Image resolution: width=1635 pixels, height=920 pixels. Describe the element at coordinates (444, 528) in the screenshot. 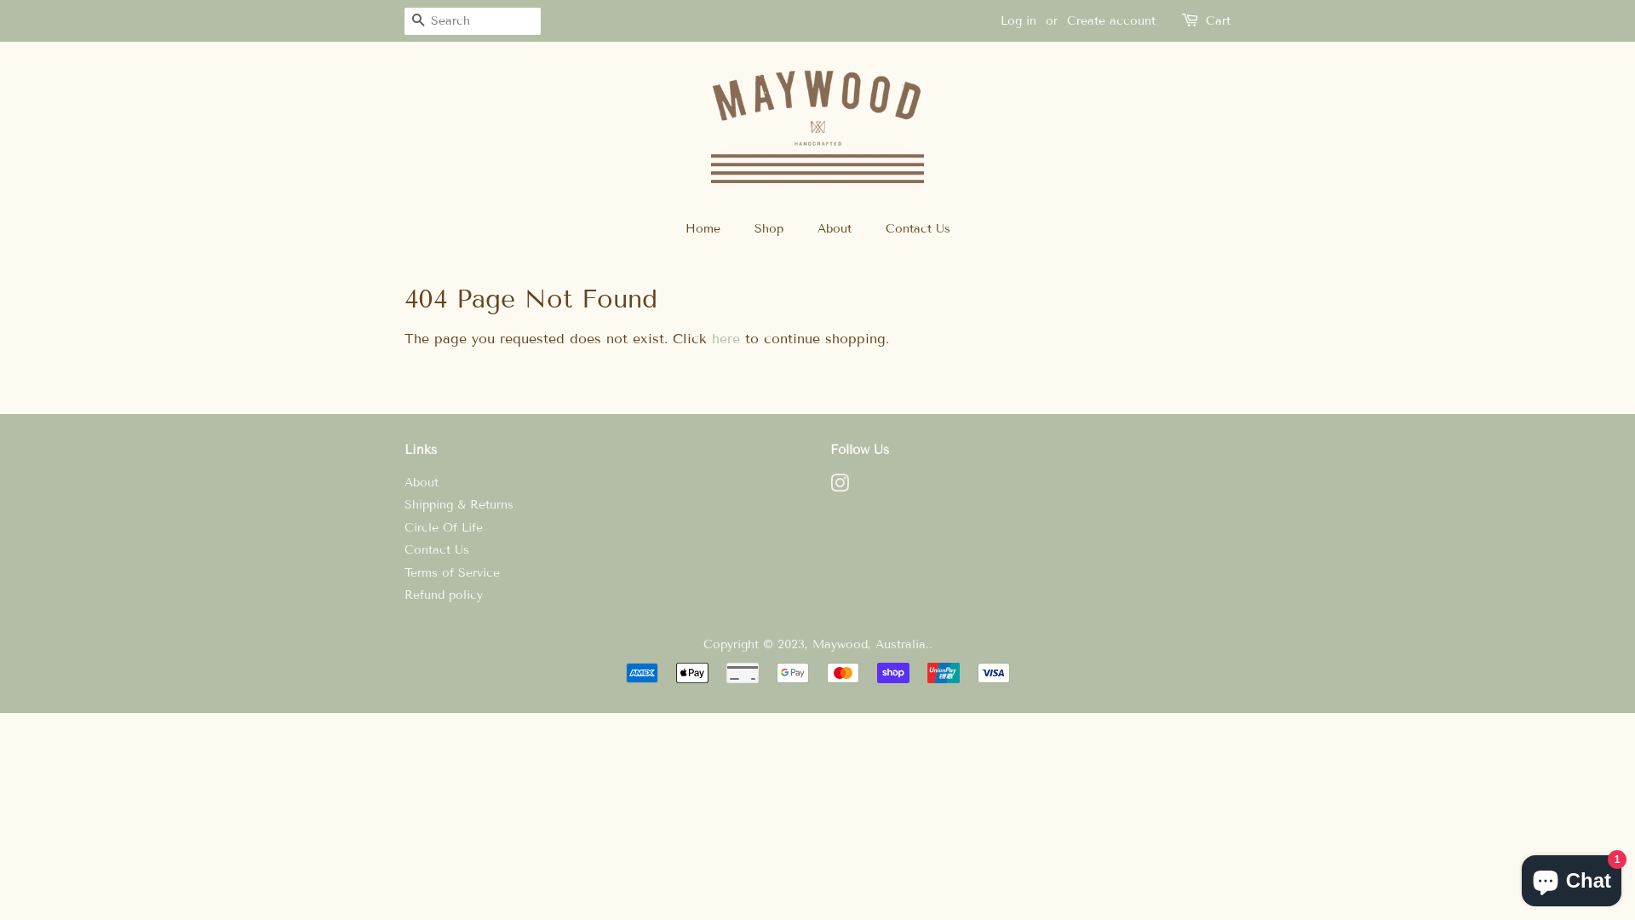

I see `Circle Of Life` at that location.